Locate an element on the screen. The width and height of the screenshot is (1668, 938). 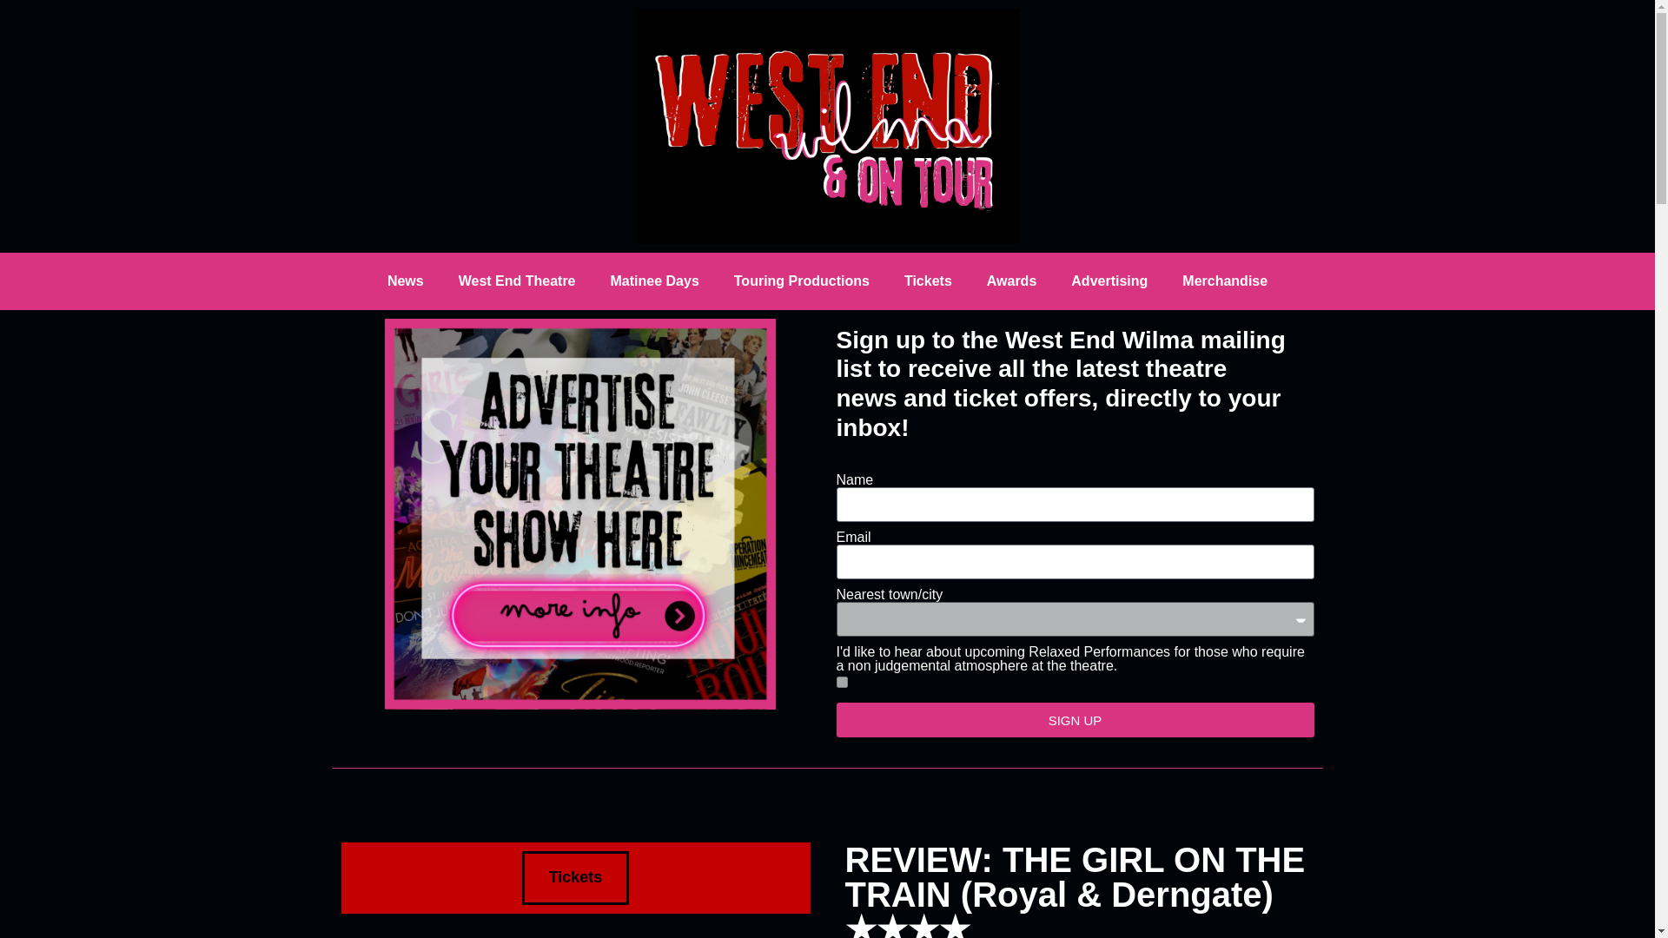
Matinee Days is located at coordinates (655, 281).